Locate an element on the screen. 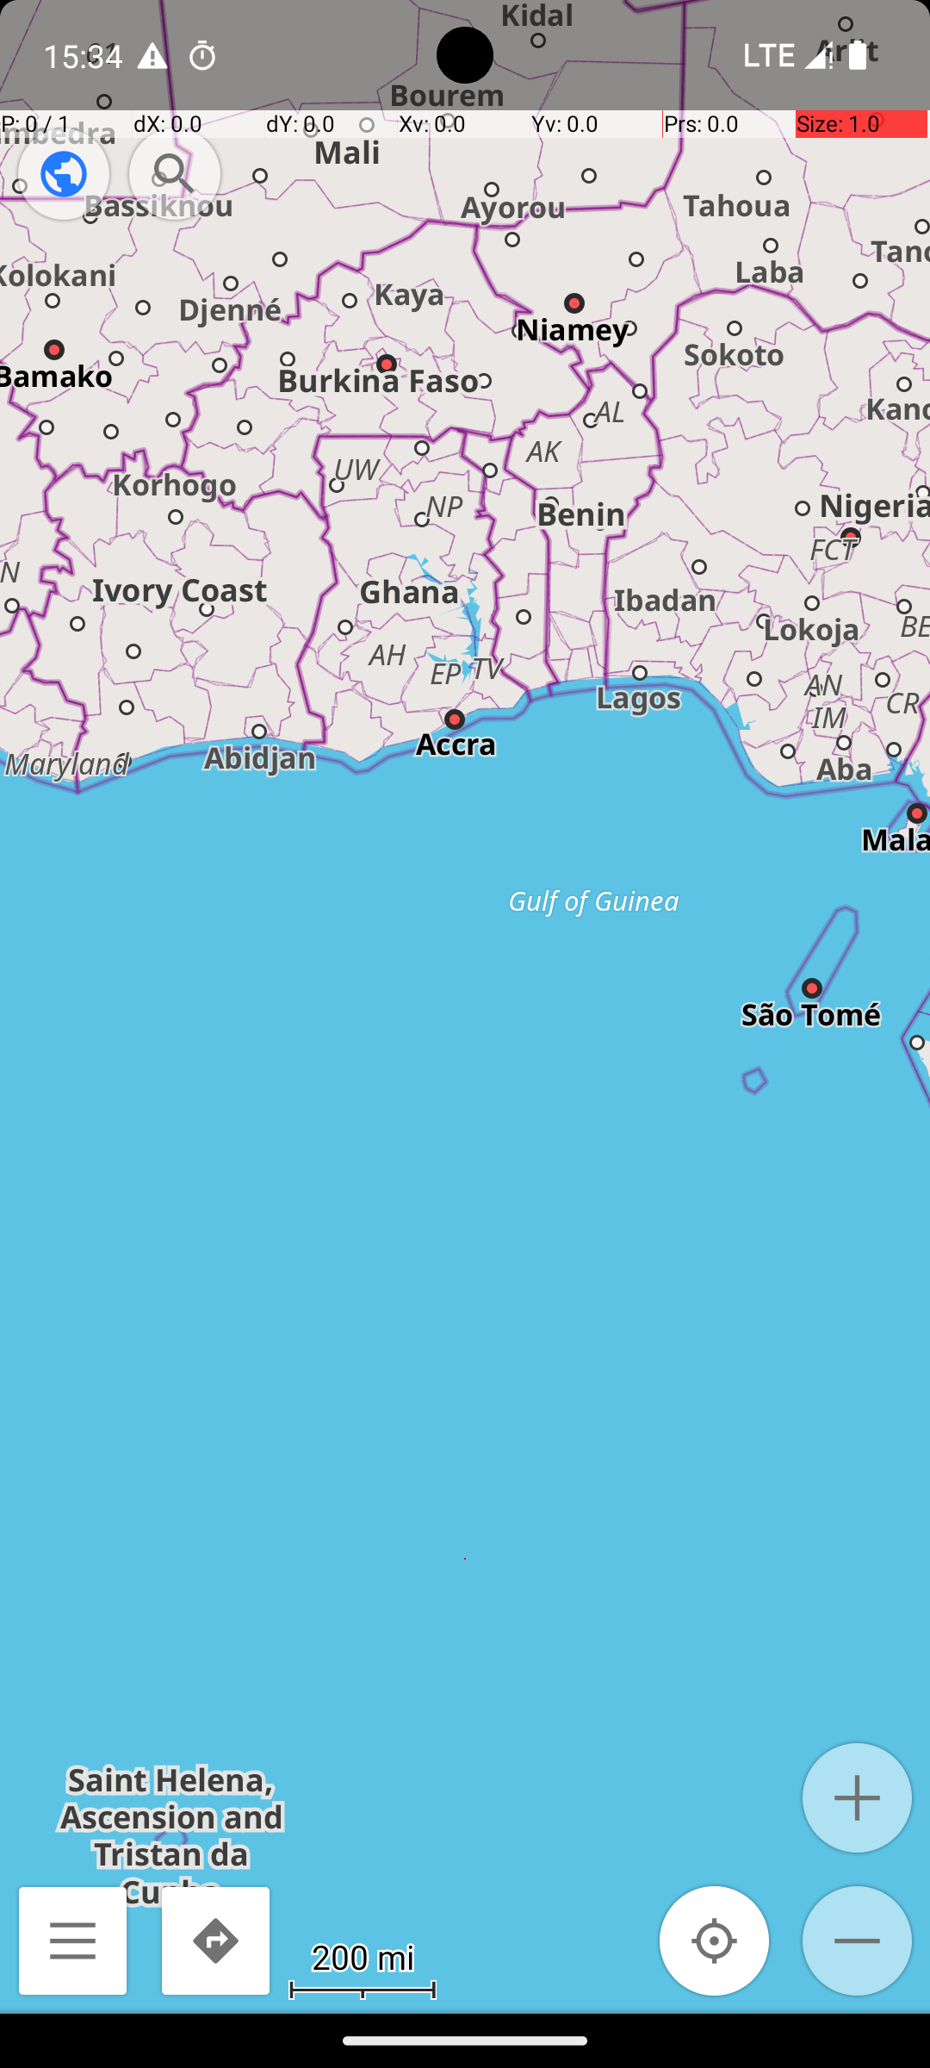 The image size is (930, 2068). Back to menu is located at coordinates (72, 1940).